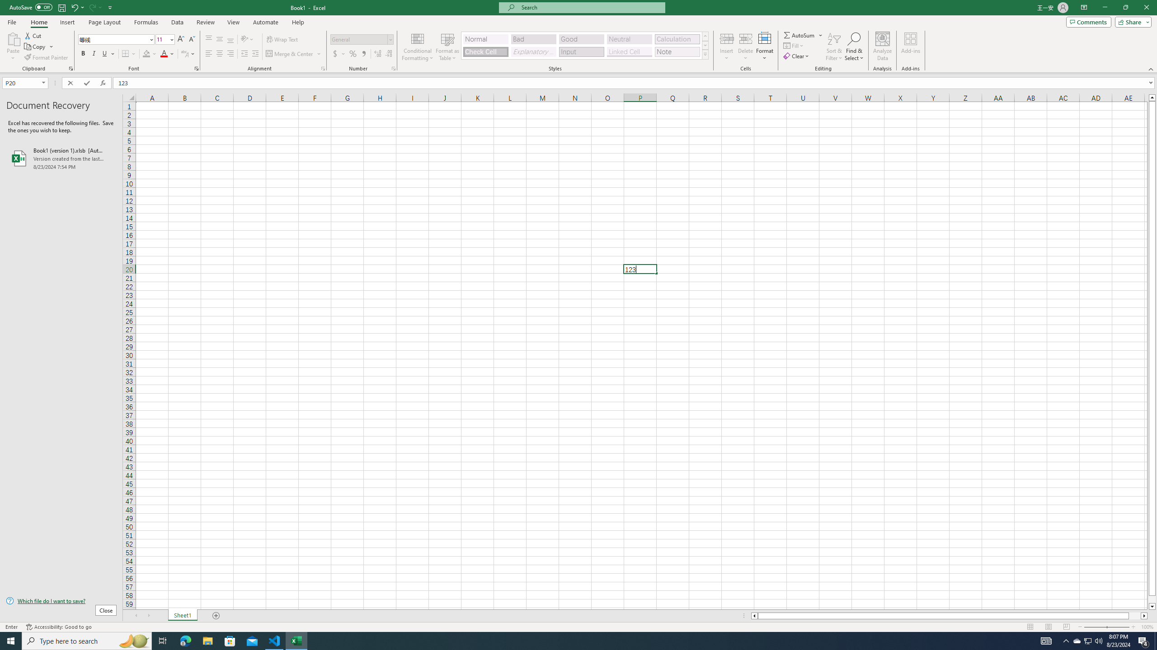 This screenshot has height=650, width=1157. I want to click on Number Format, so click(362, 40).